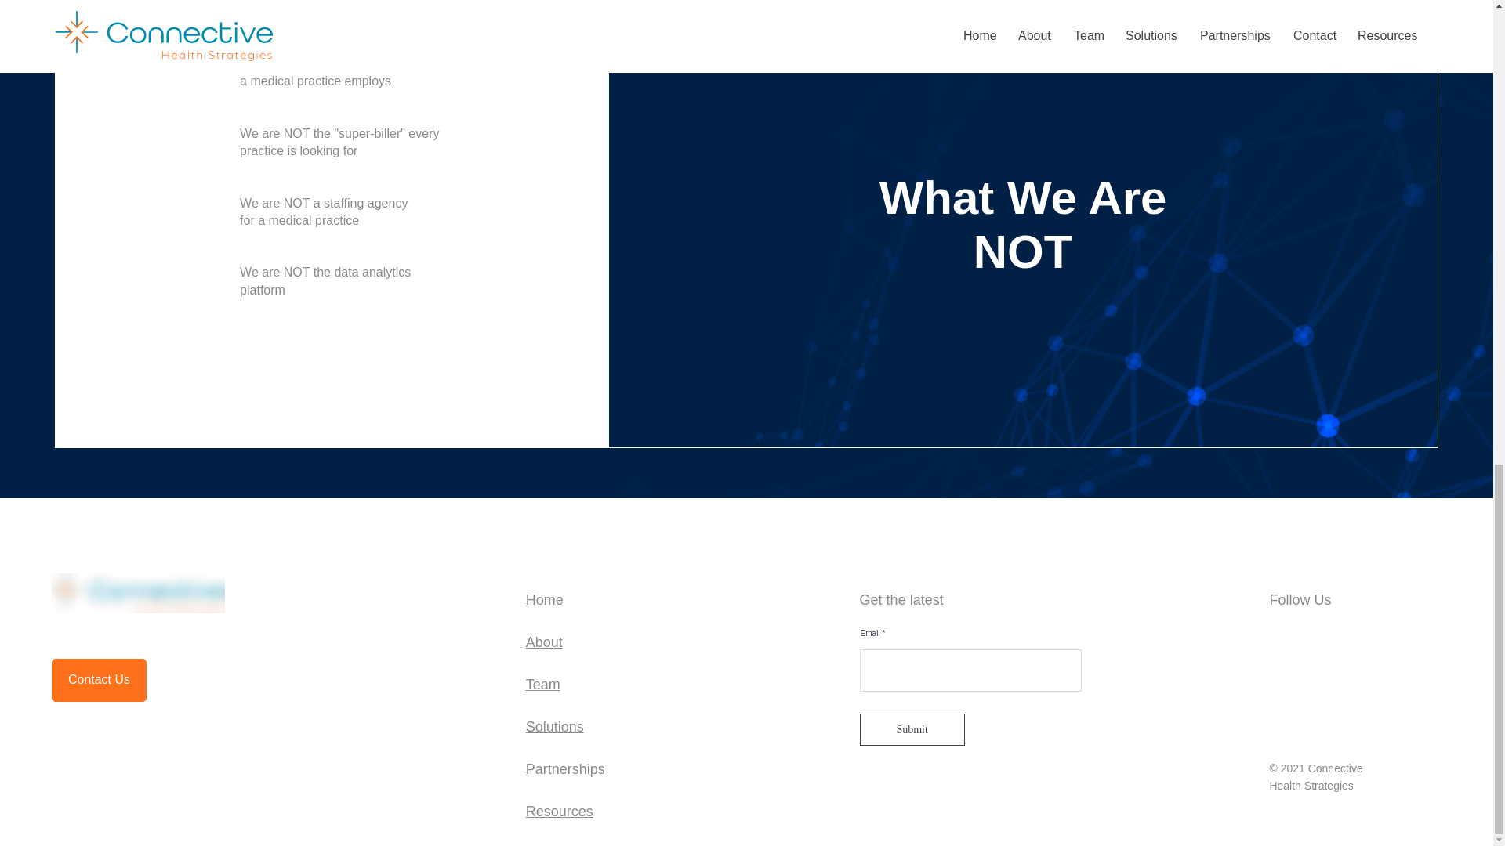 Image resolution: width=1505 pixels, height=846 pixels. Describe the element at coordinates (544, 642) in the screenshot. I see `About` at that location.